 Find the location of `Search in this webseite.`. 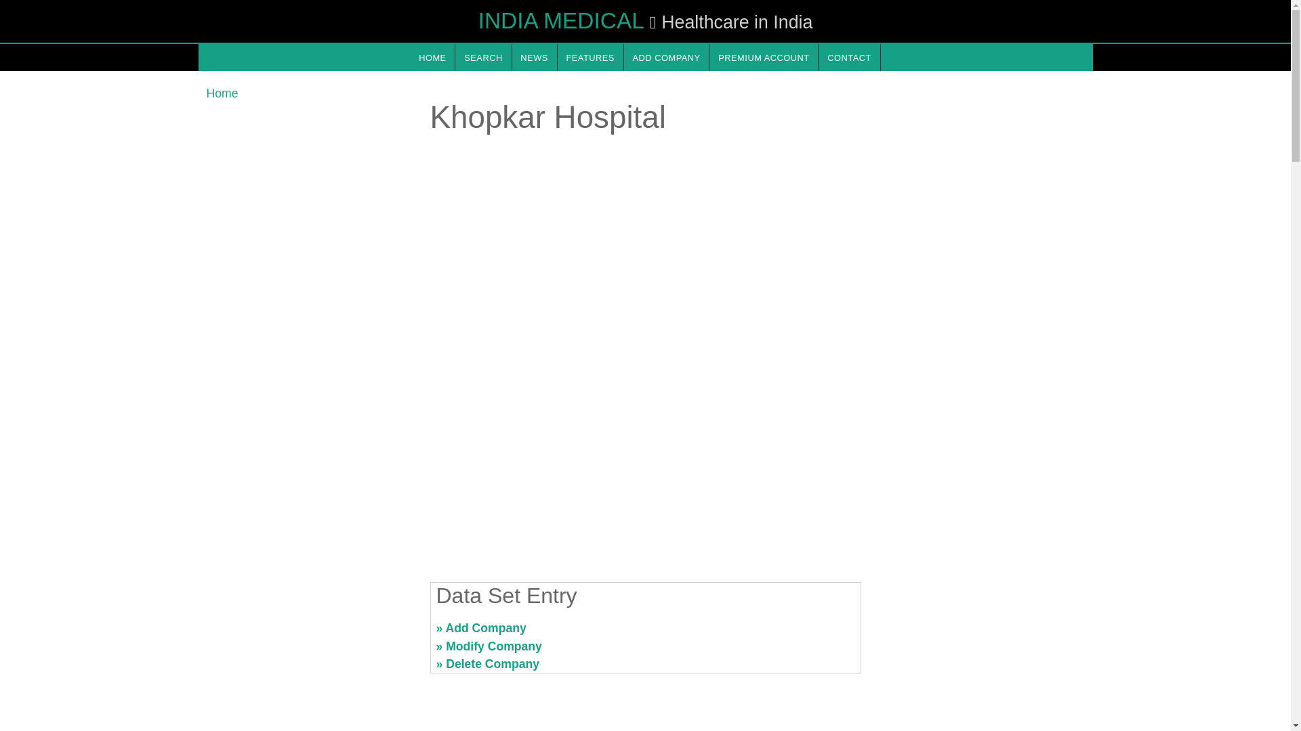

Search in this webseite. is located at coordinates (483, 57).